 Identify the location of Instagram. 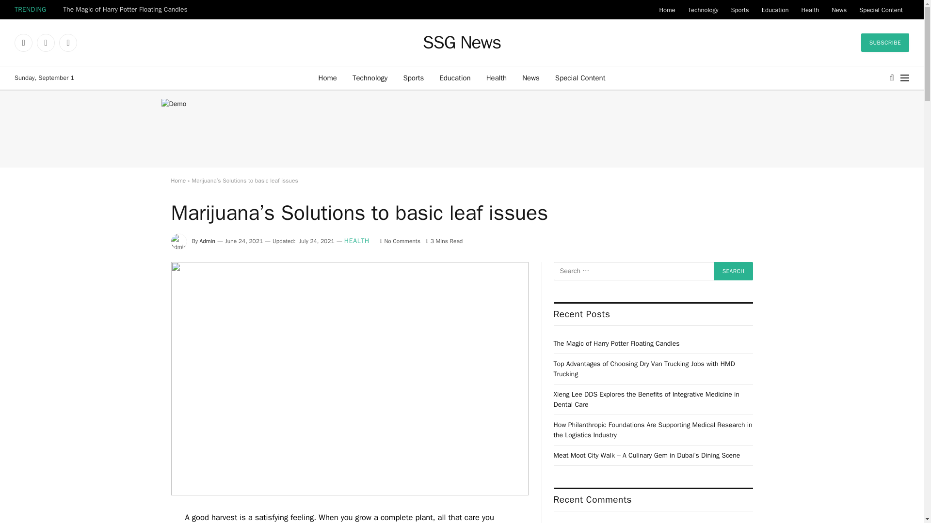
(68, 43).